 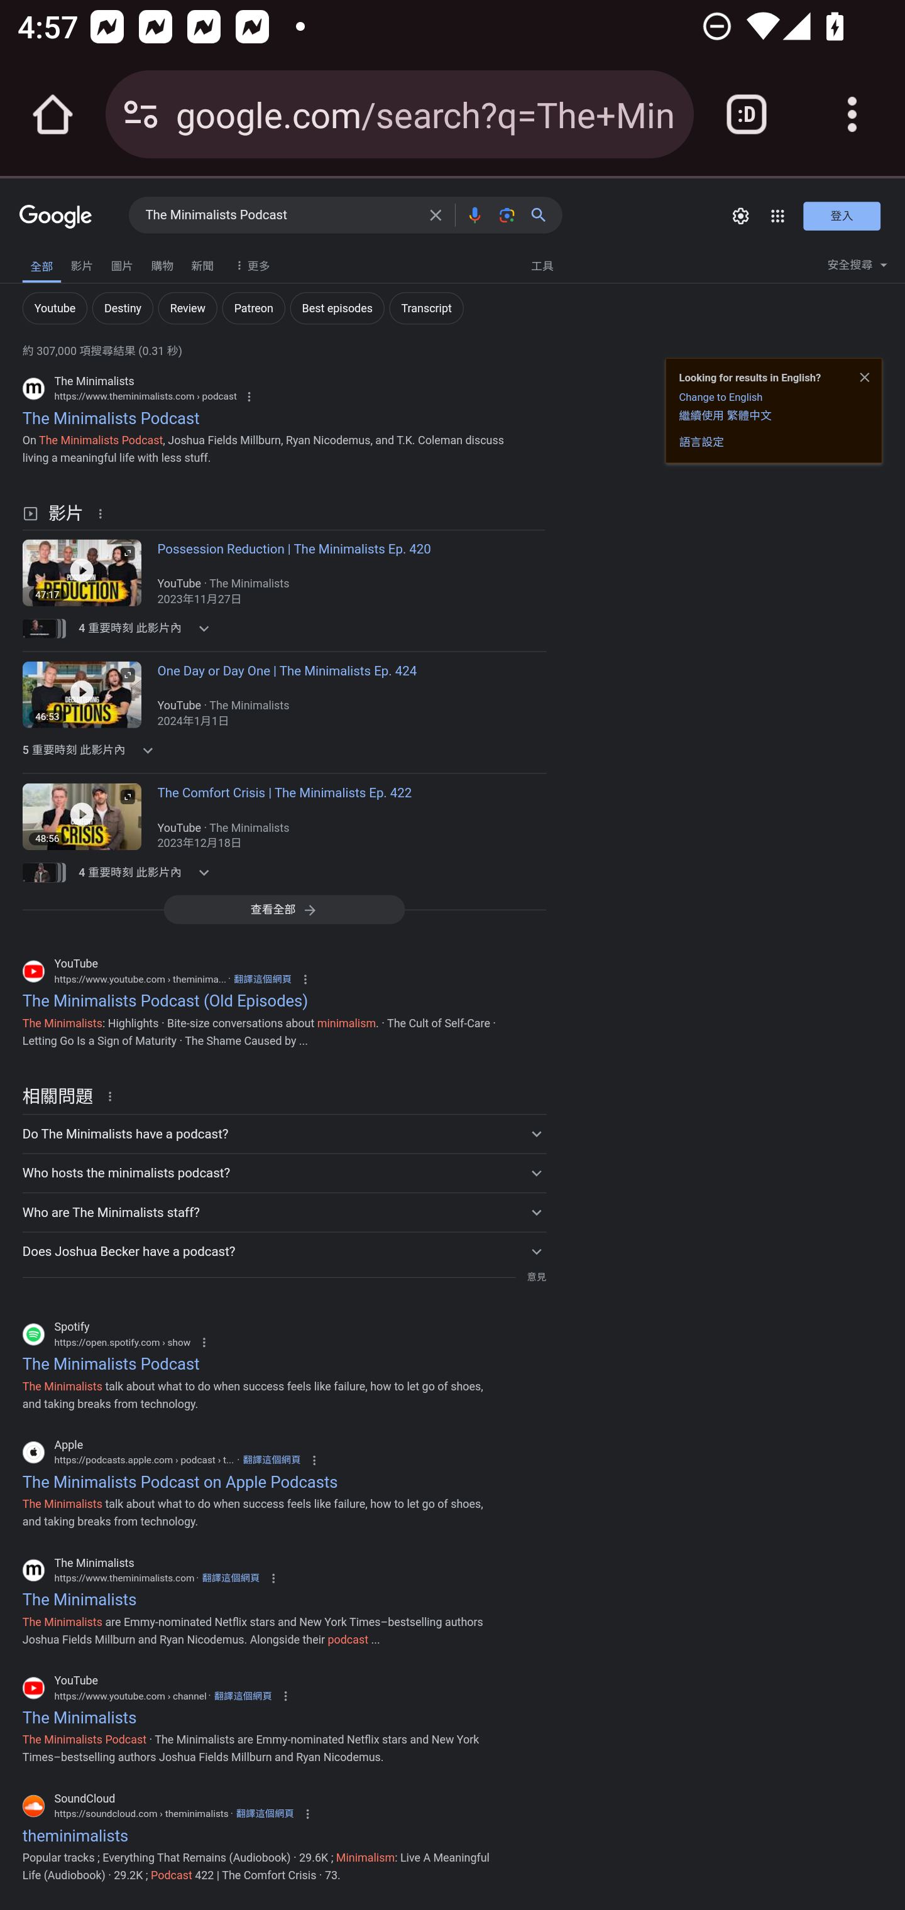 I want to click on Switch or close tabs, so click(x=747, y=114).